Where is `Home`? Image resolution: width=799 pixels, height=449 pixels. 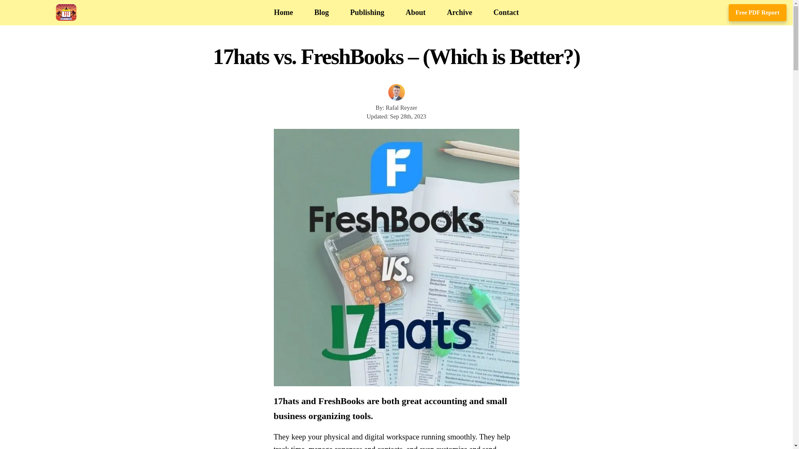
Home is located at coordinates (283, 12).